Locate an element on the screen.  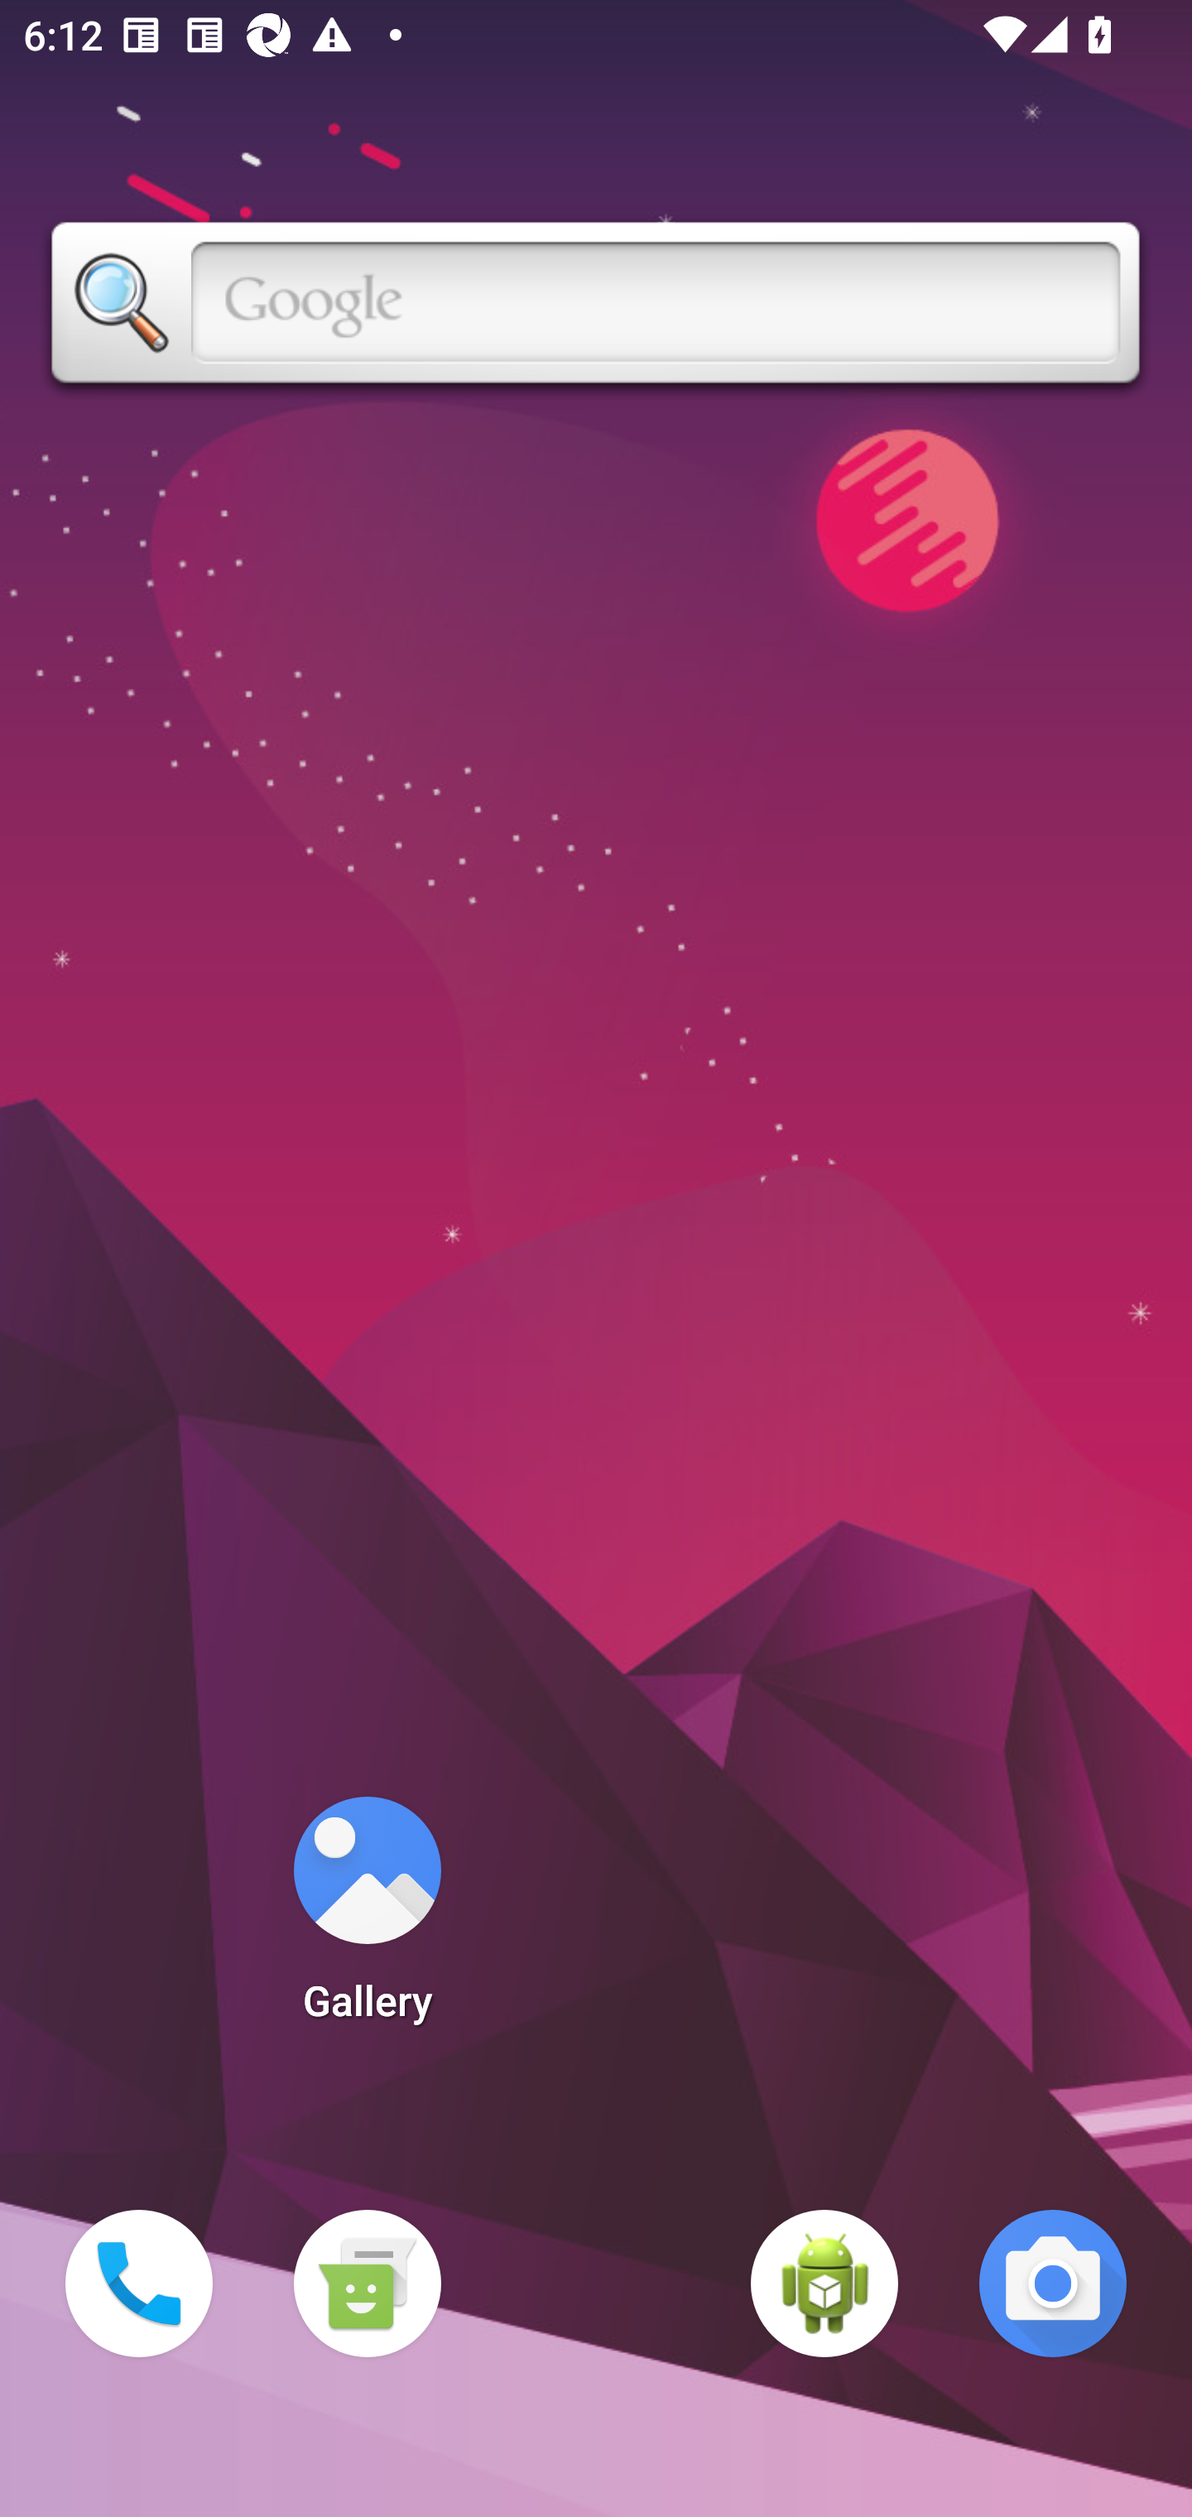
Messaging is located at coordinates (367, 2284).